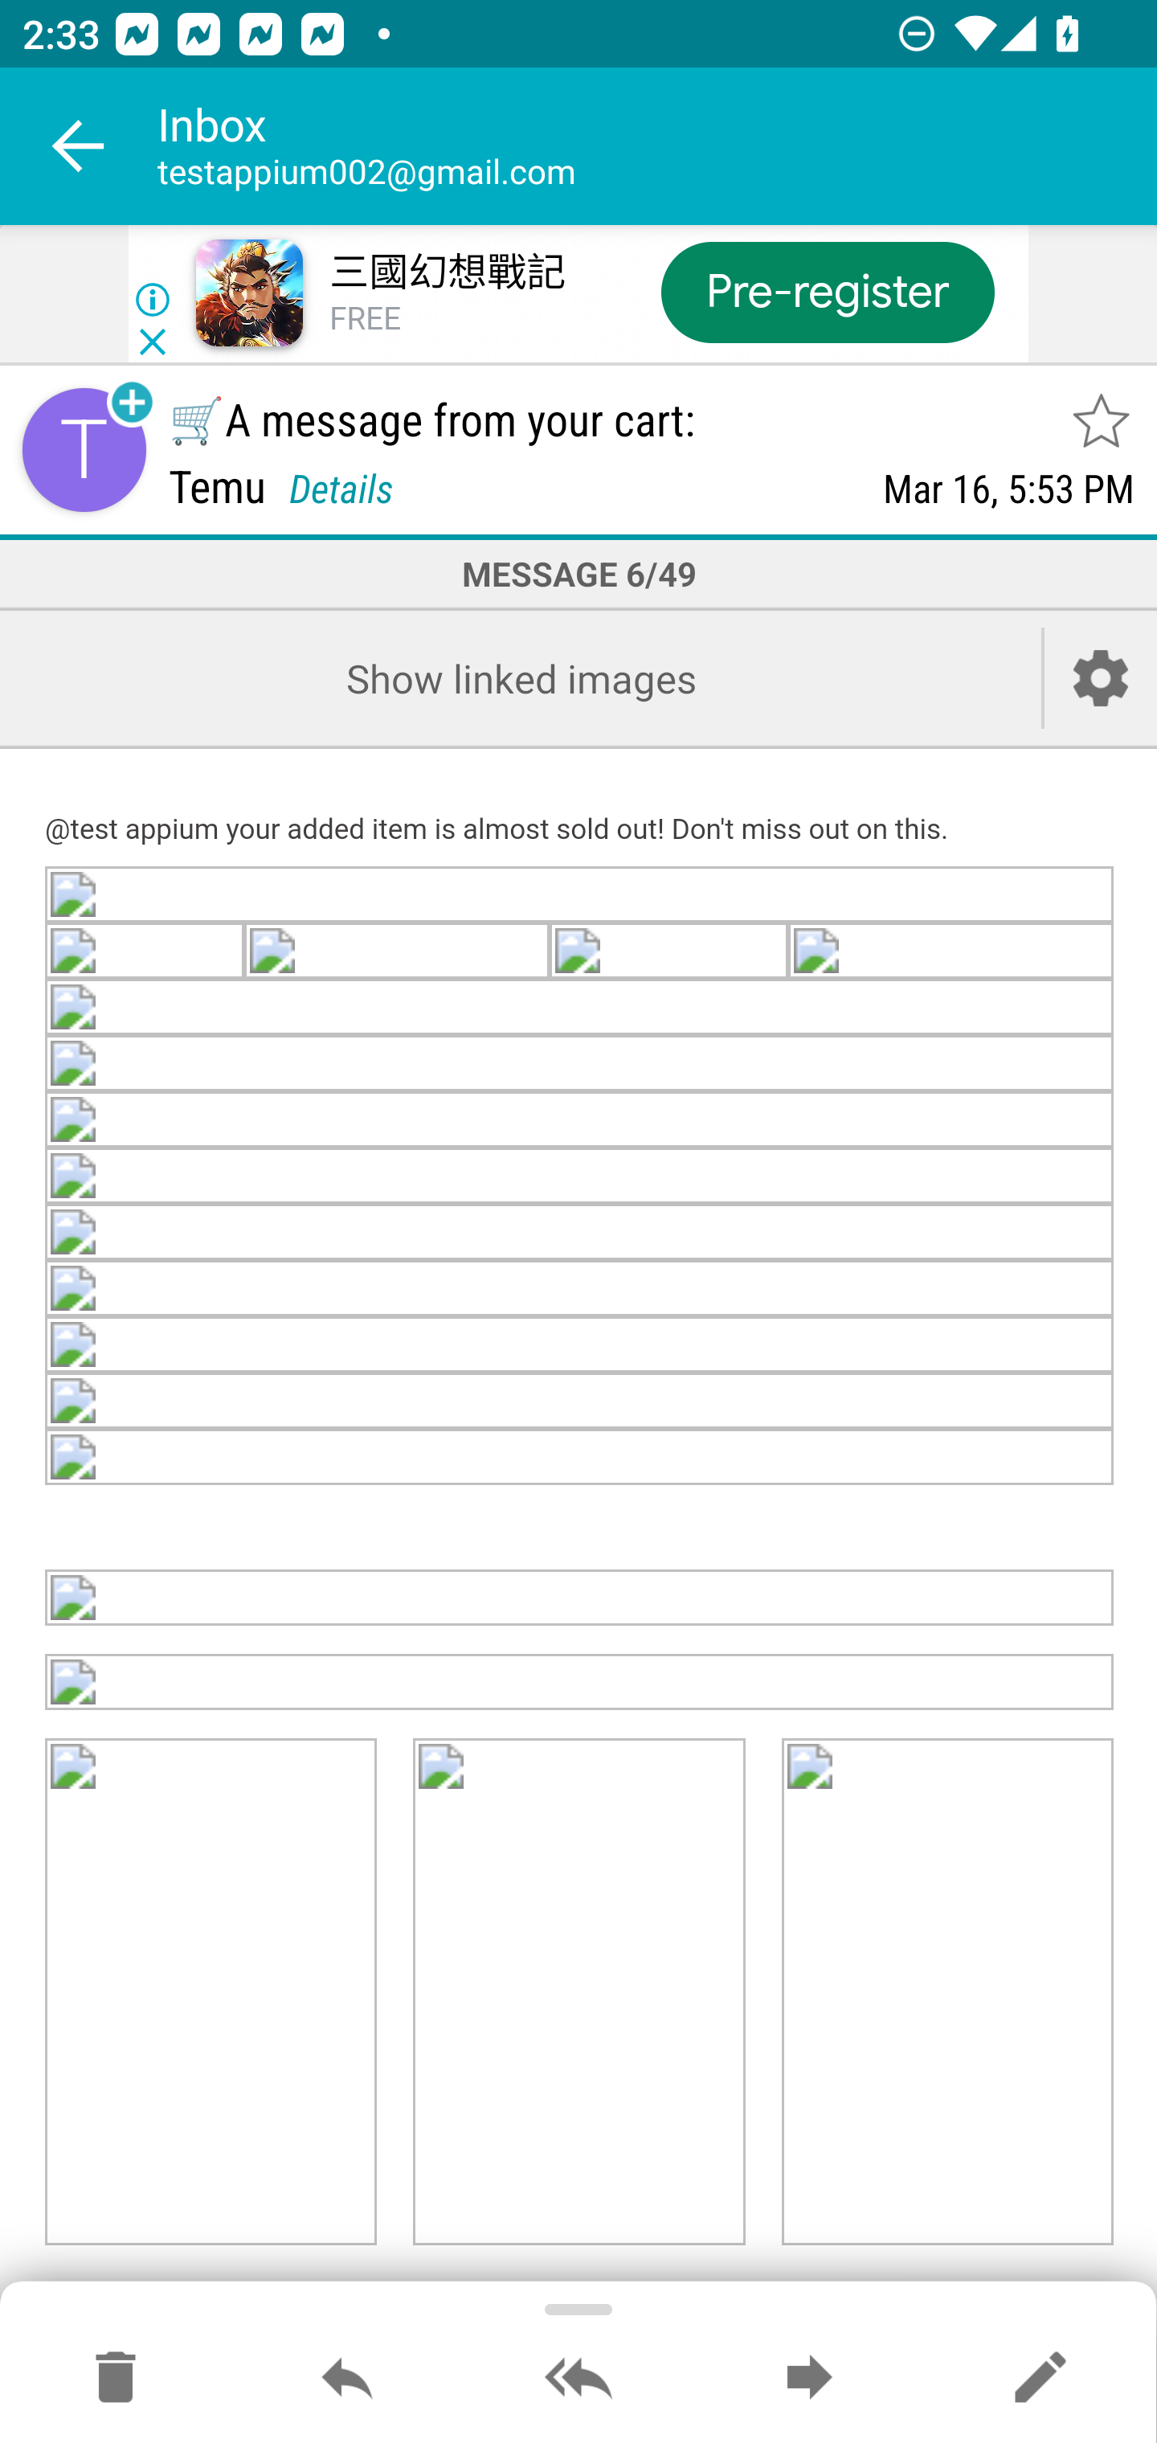 This screenshot has width=1157, height=2443. What do you see at coordinates (580, 1598) in the screenshot?
I see `data:` at bounding box center [580, 1598].